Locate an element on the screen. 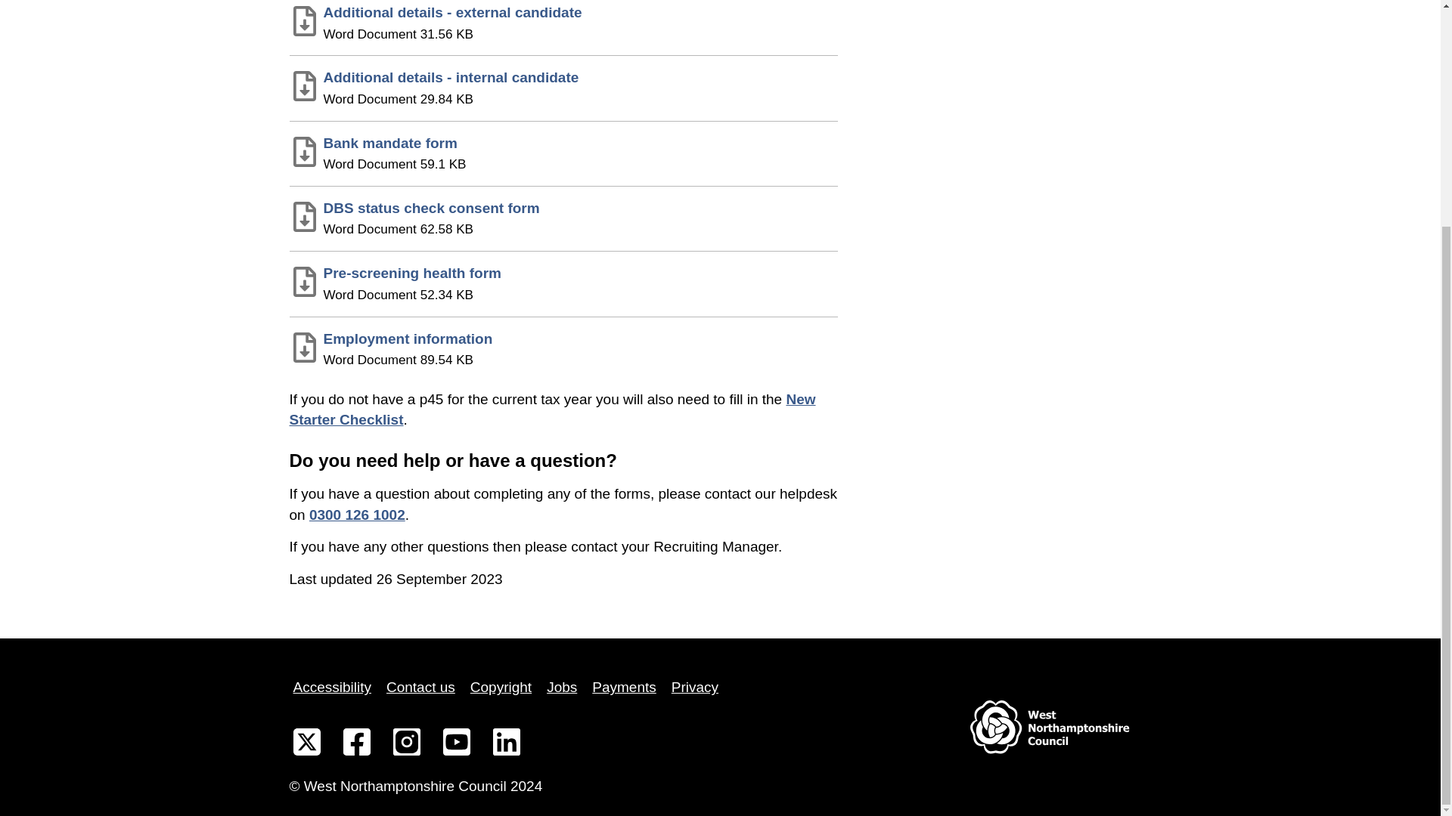  Jobs is located at coordinates (501, 688).